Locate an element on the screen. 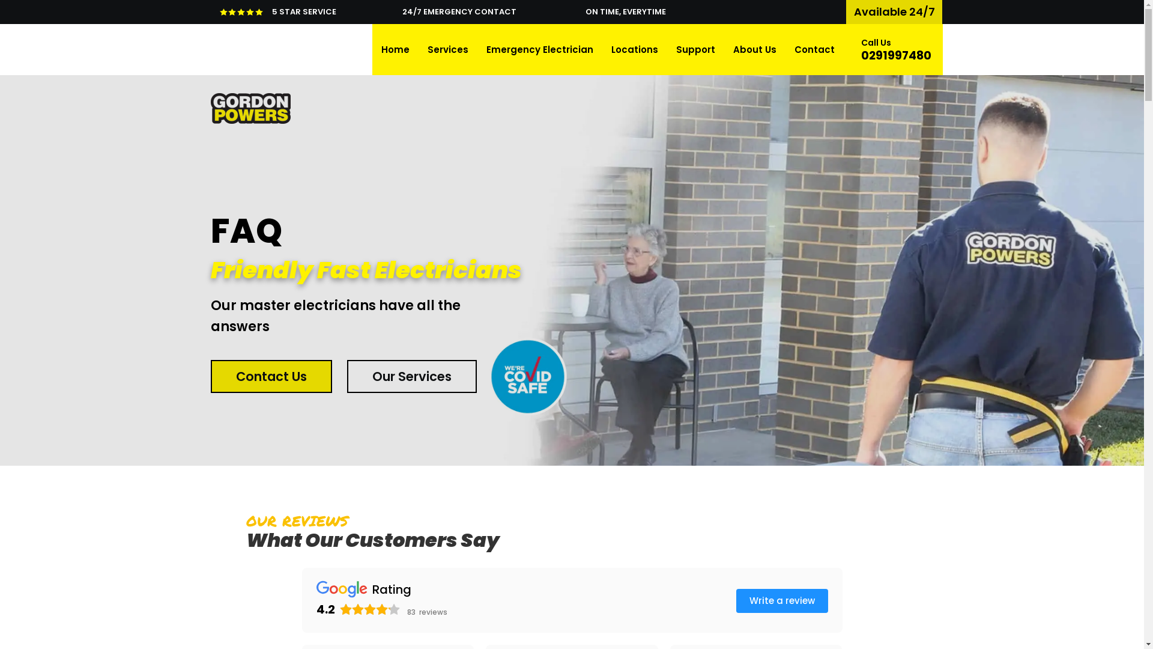 The width and height of the screenshot is (1153, 649). Contact Us is located at coordinates (271, 377).